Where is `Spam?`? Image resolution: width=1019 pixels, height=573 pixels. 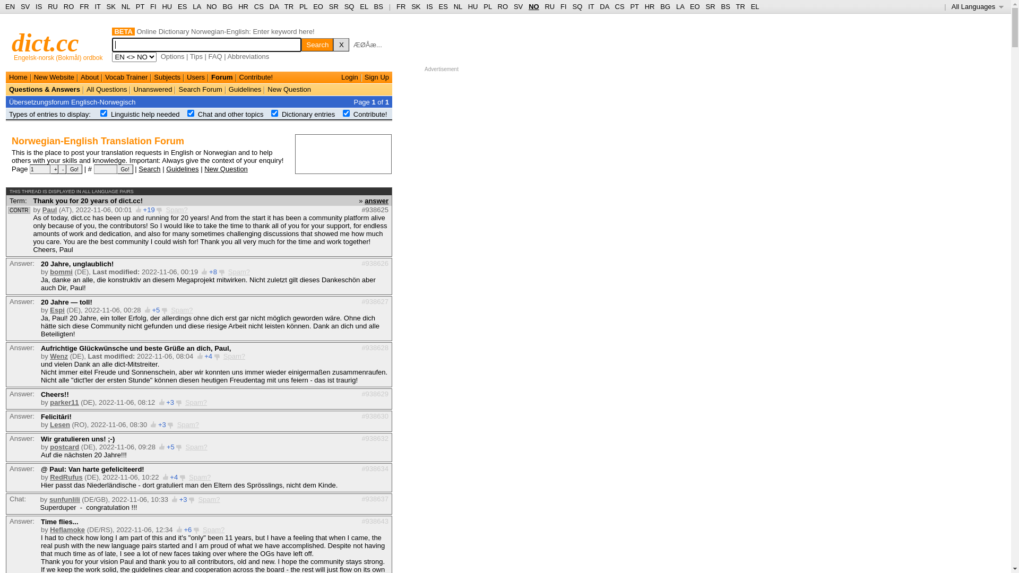 Spam? is located at coordinates (196, 402).